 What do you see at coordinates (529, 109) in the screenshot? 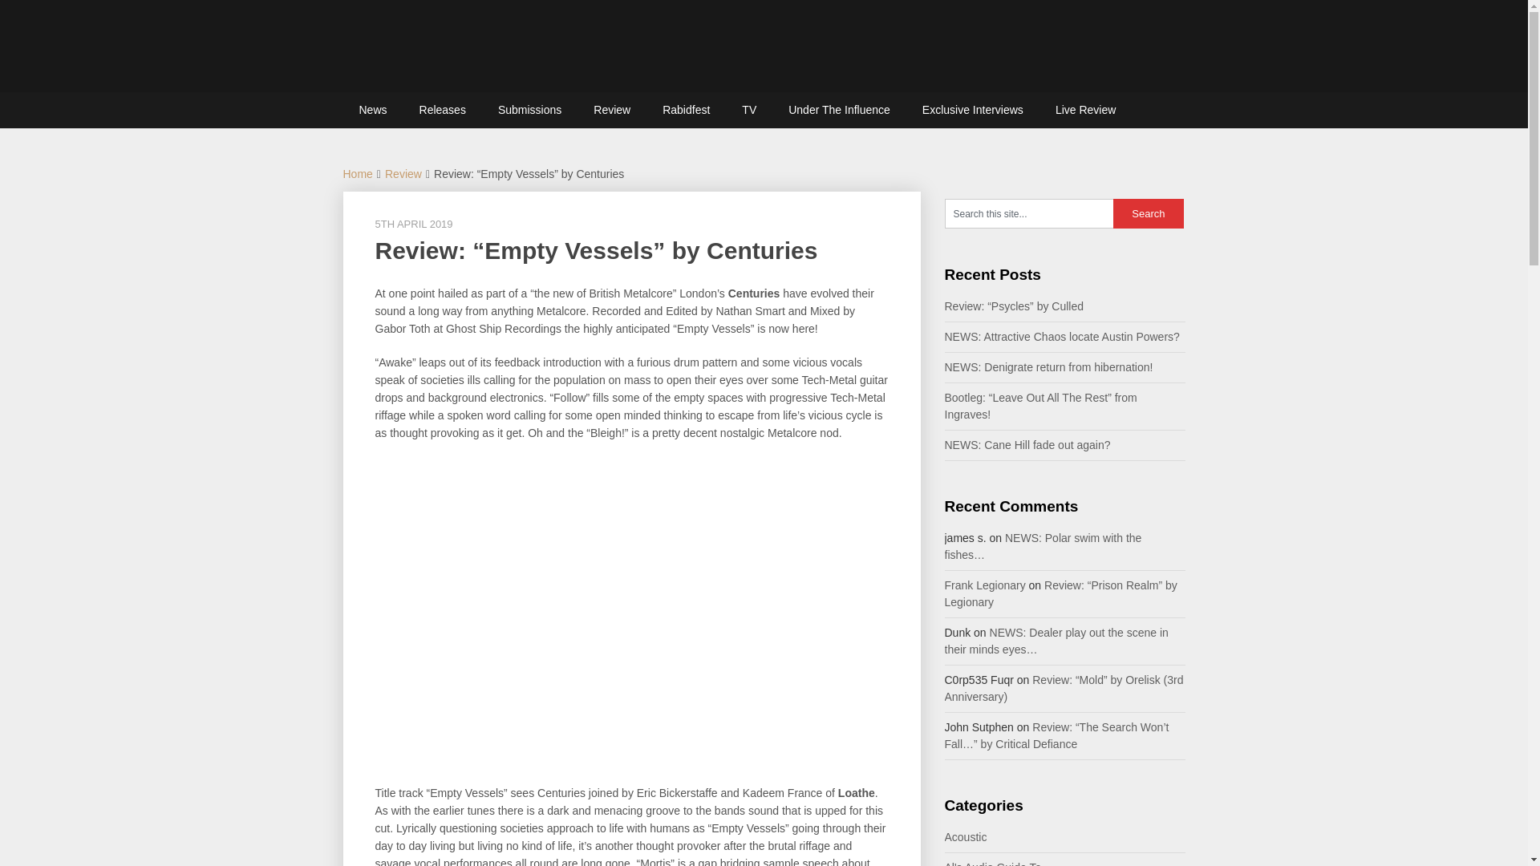
I see `Submissions` at bounding box center [529, 109].